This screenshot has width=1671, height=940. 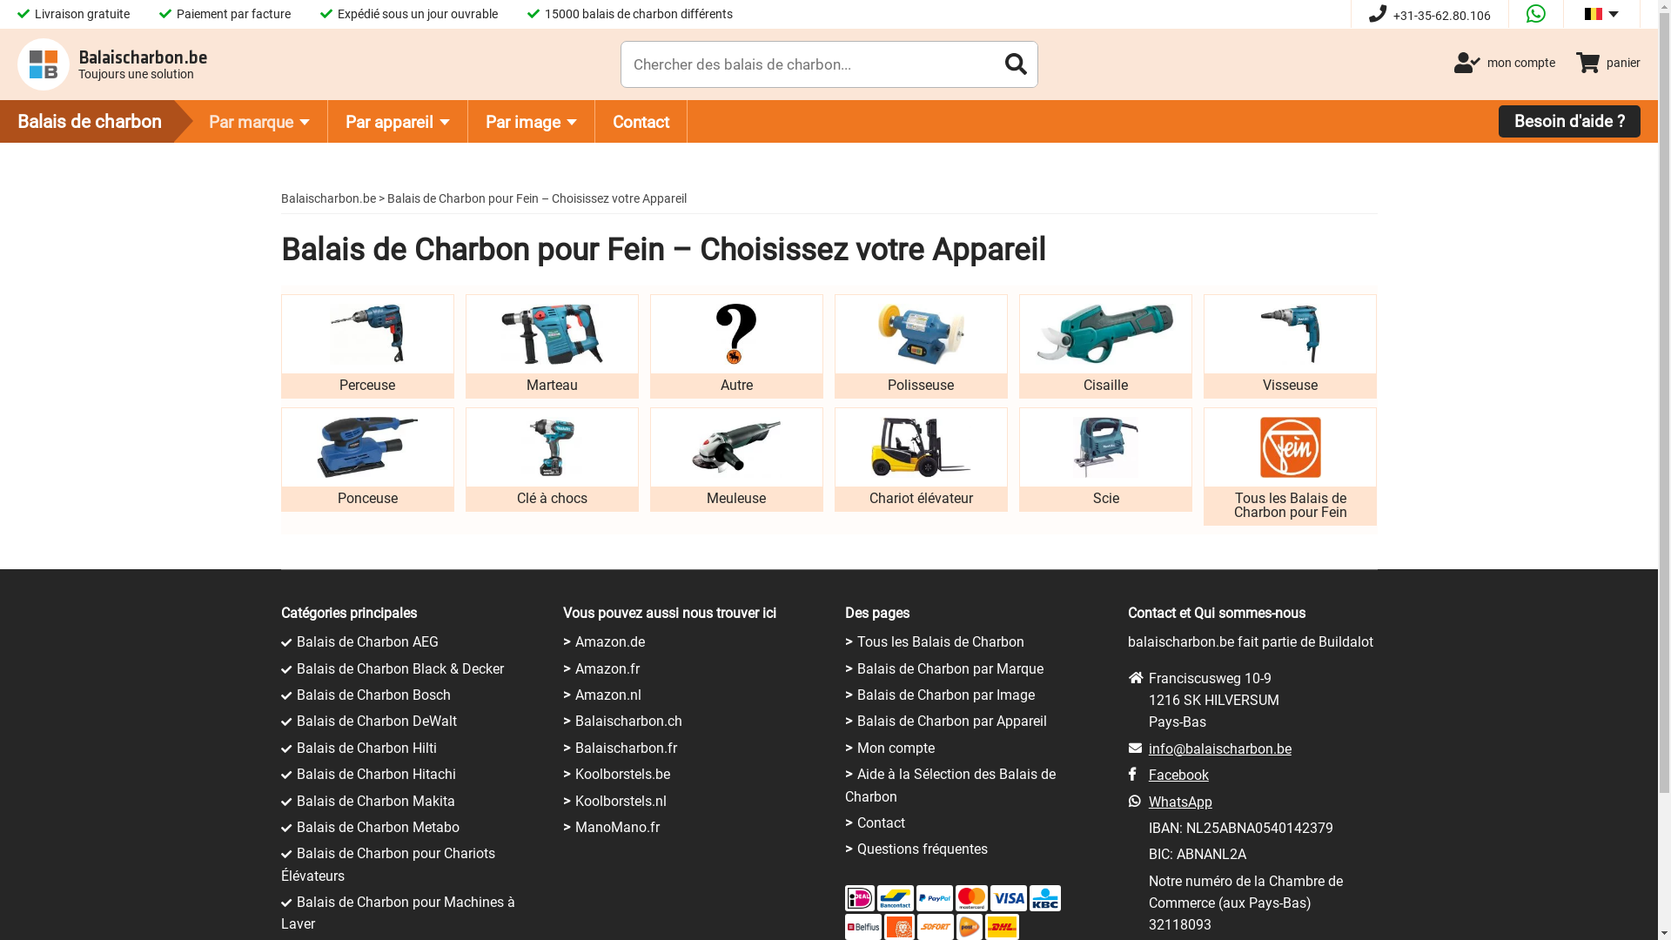 What do you see at coordinates (1105, 447) in the screenshot?
I see `scie` at bounding box center [1105, 447].